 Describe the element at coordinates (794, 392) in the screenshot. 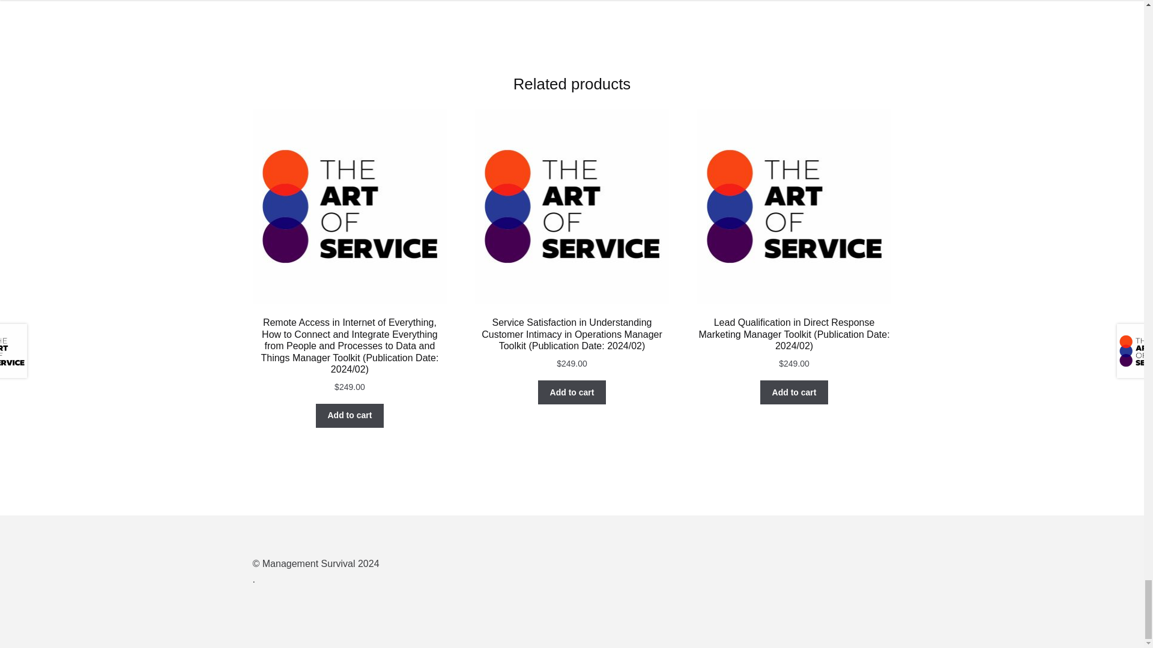

I see `Add to cart` at that location.